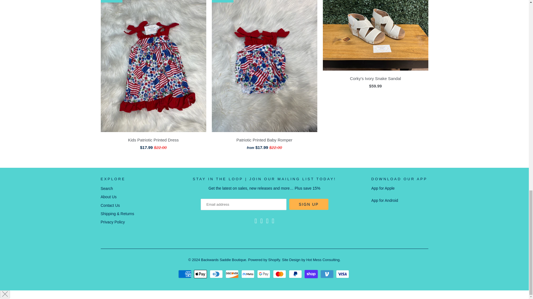 The height and width of the screenshot is (299, 533). What do you see at coordinates (264, 274) in the screenshot?
I see `Google Pay` at bounding box center [264, 274].